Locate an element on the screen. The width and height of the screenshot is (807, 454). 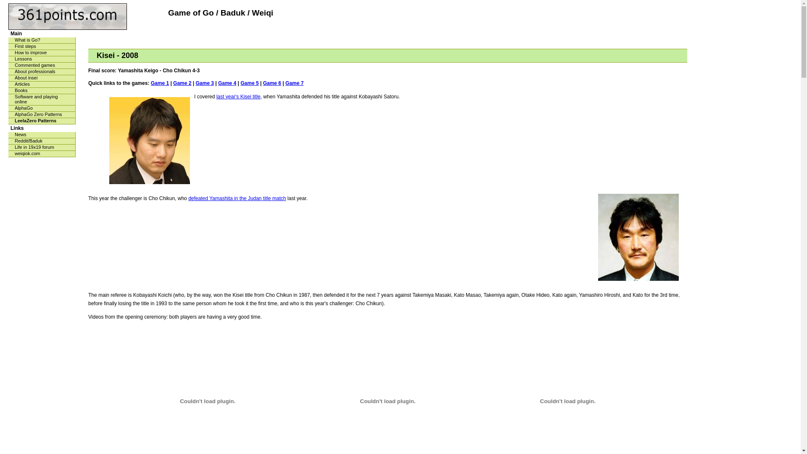
AlphaGo is located at coordinates (42, 108).